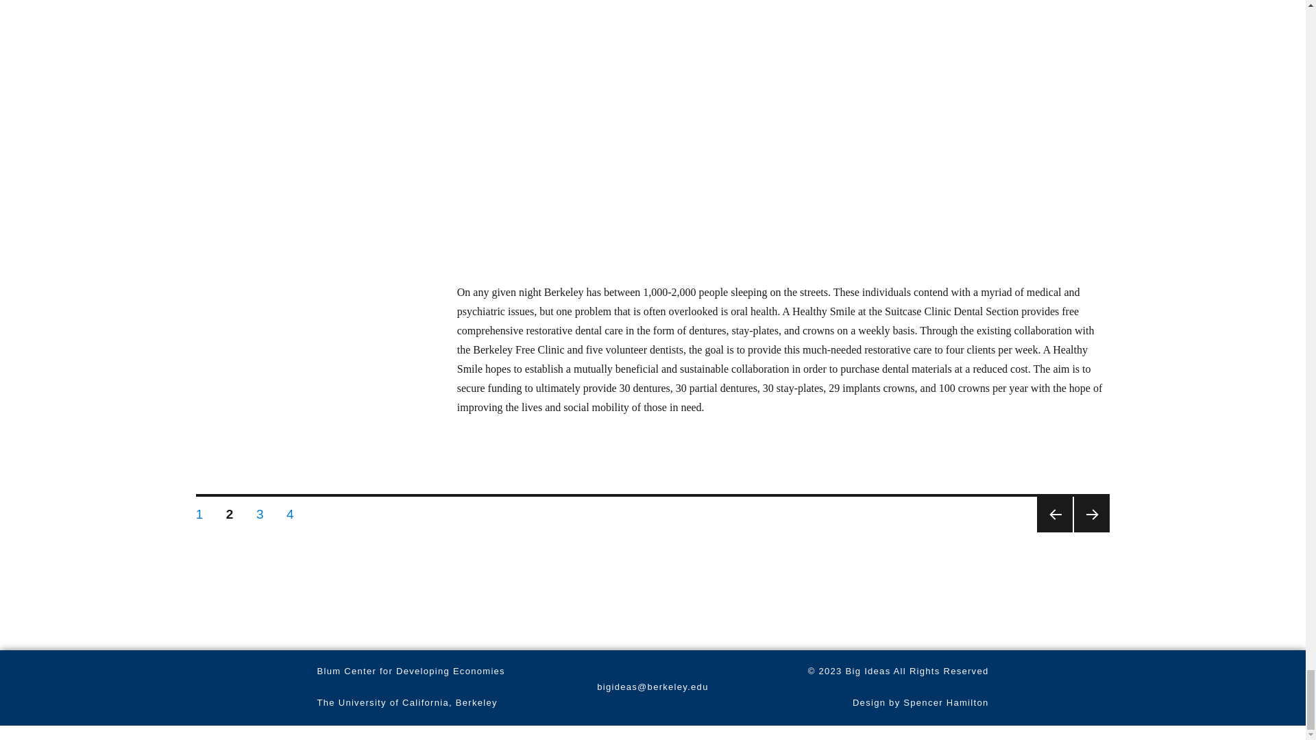 The image size is (1316, 740). I want to click on PREVIOUS PAGE, so click(1054, 514).